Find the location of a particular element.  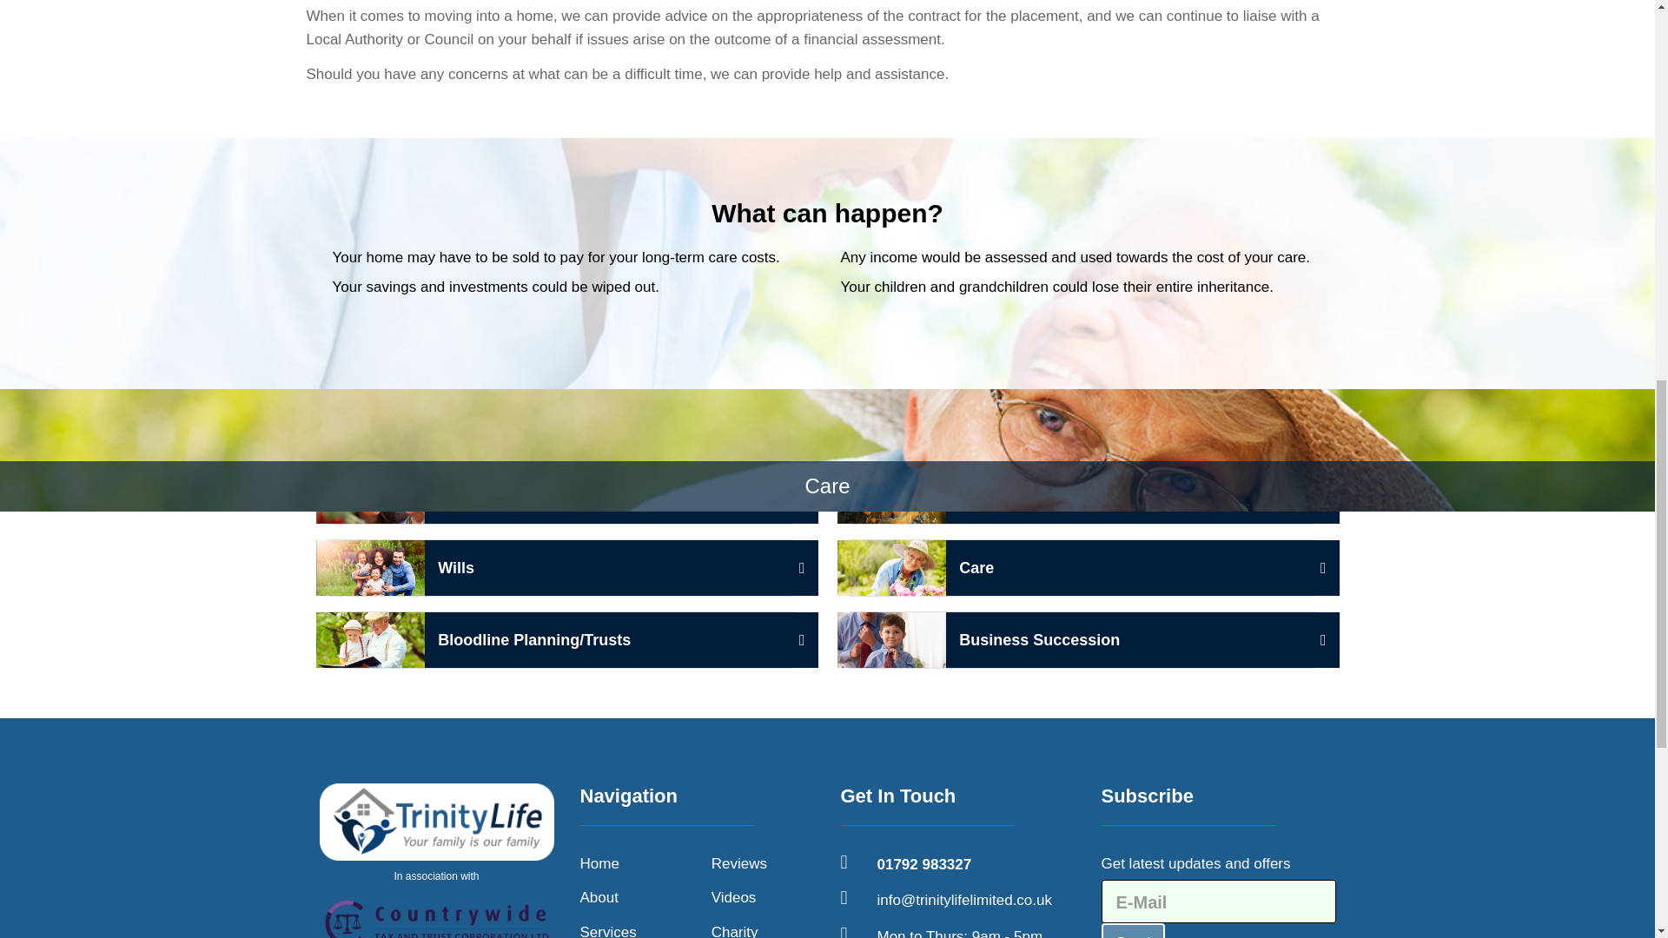

About is located at coordinates (561, 495).